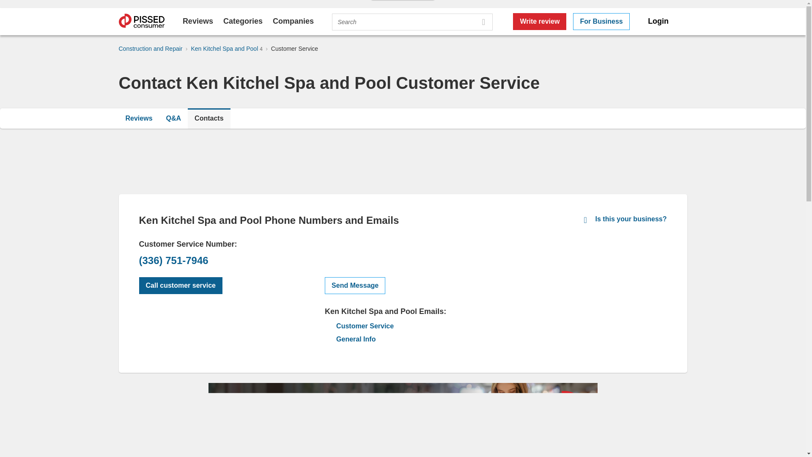  I want to click on Contacts, so click(208, 118).